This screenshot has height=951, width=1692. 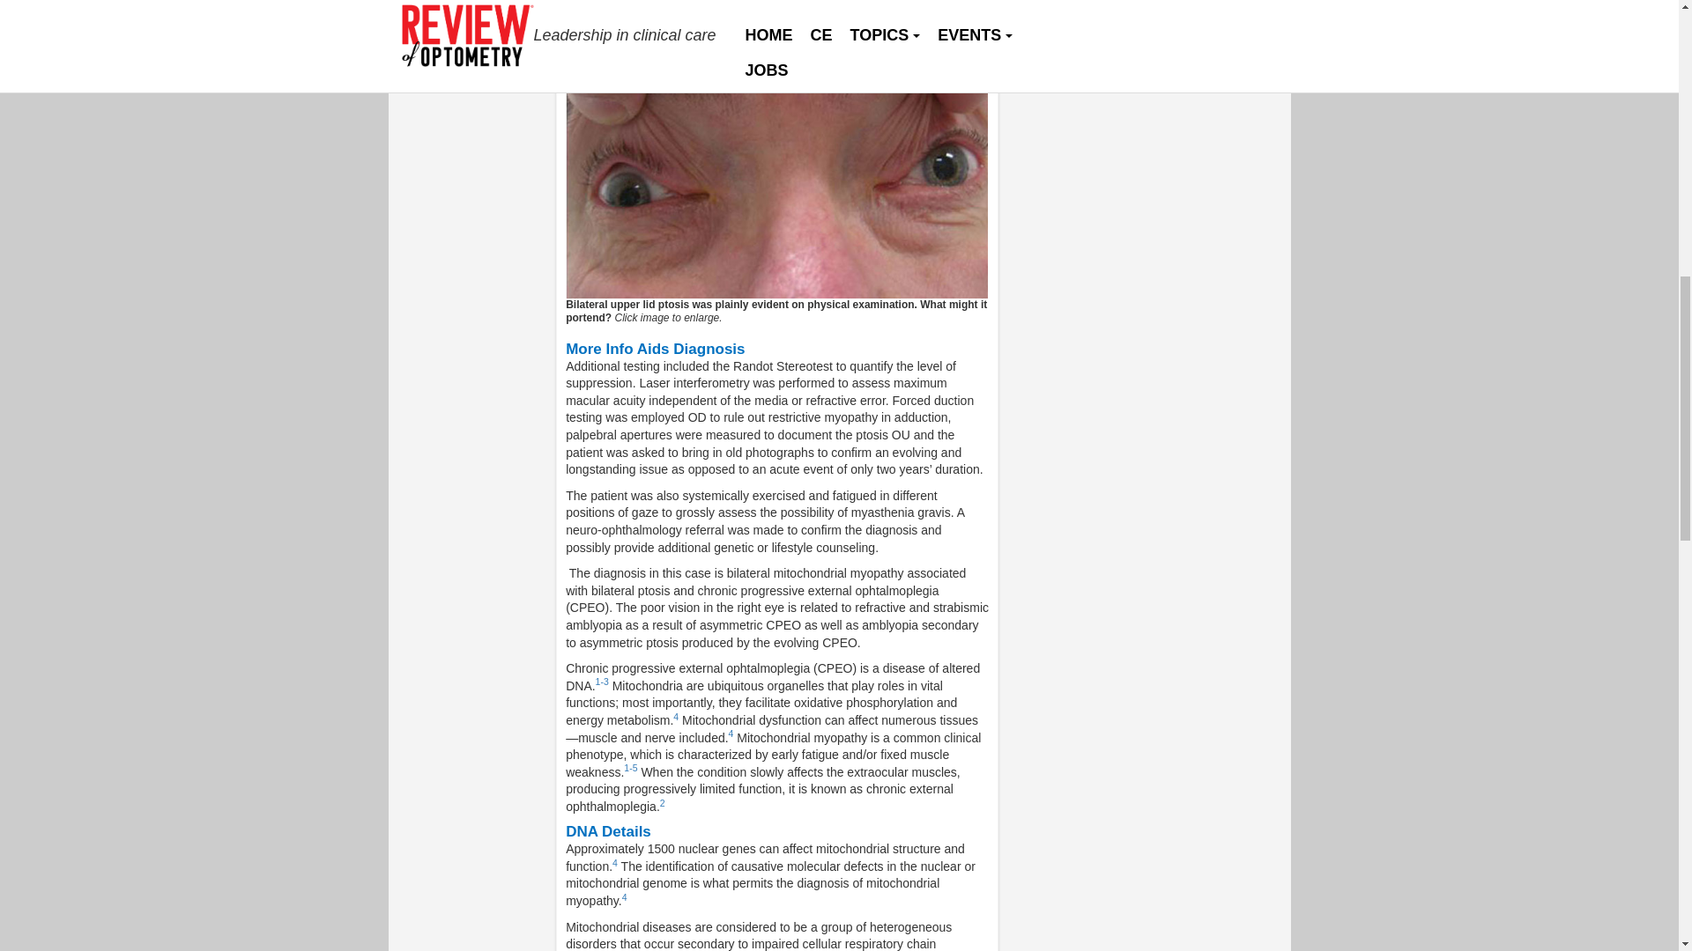 I want to click on 1-3, so click(x=602, y=681).